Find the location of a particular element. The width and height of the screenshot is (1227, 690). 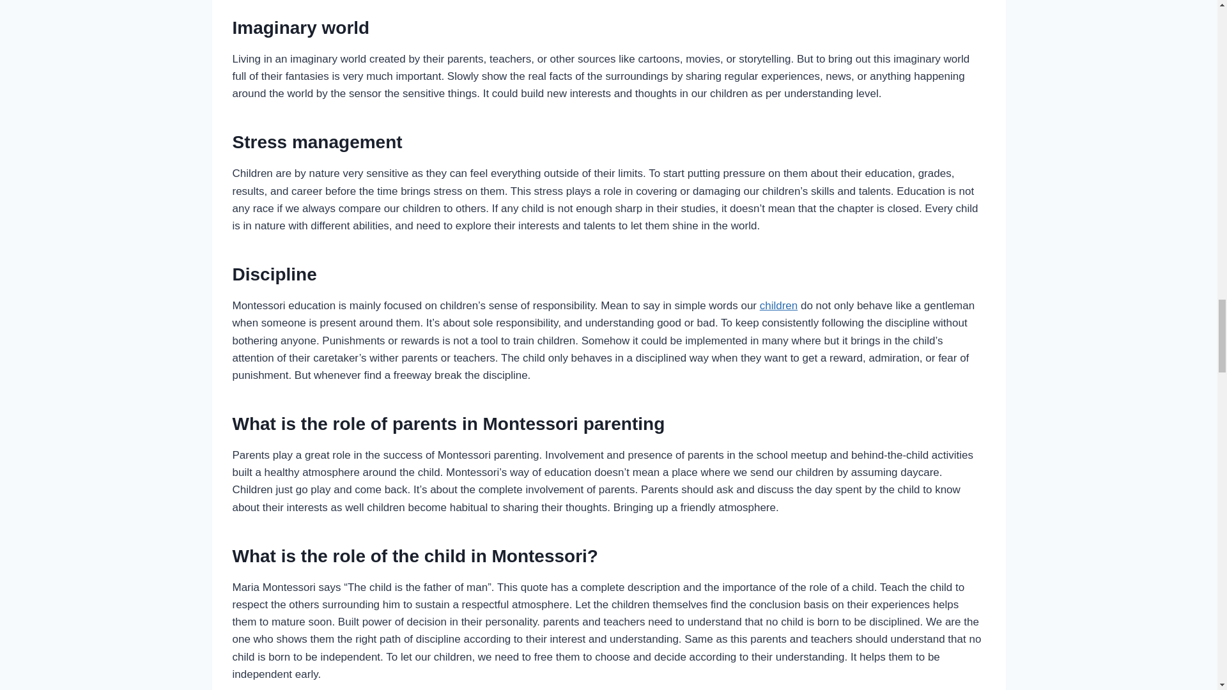

children is located at coordinates (778, 305).